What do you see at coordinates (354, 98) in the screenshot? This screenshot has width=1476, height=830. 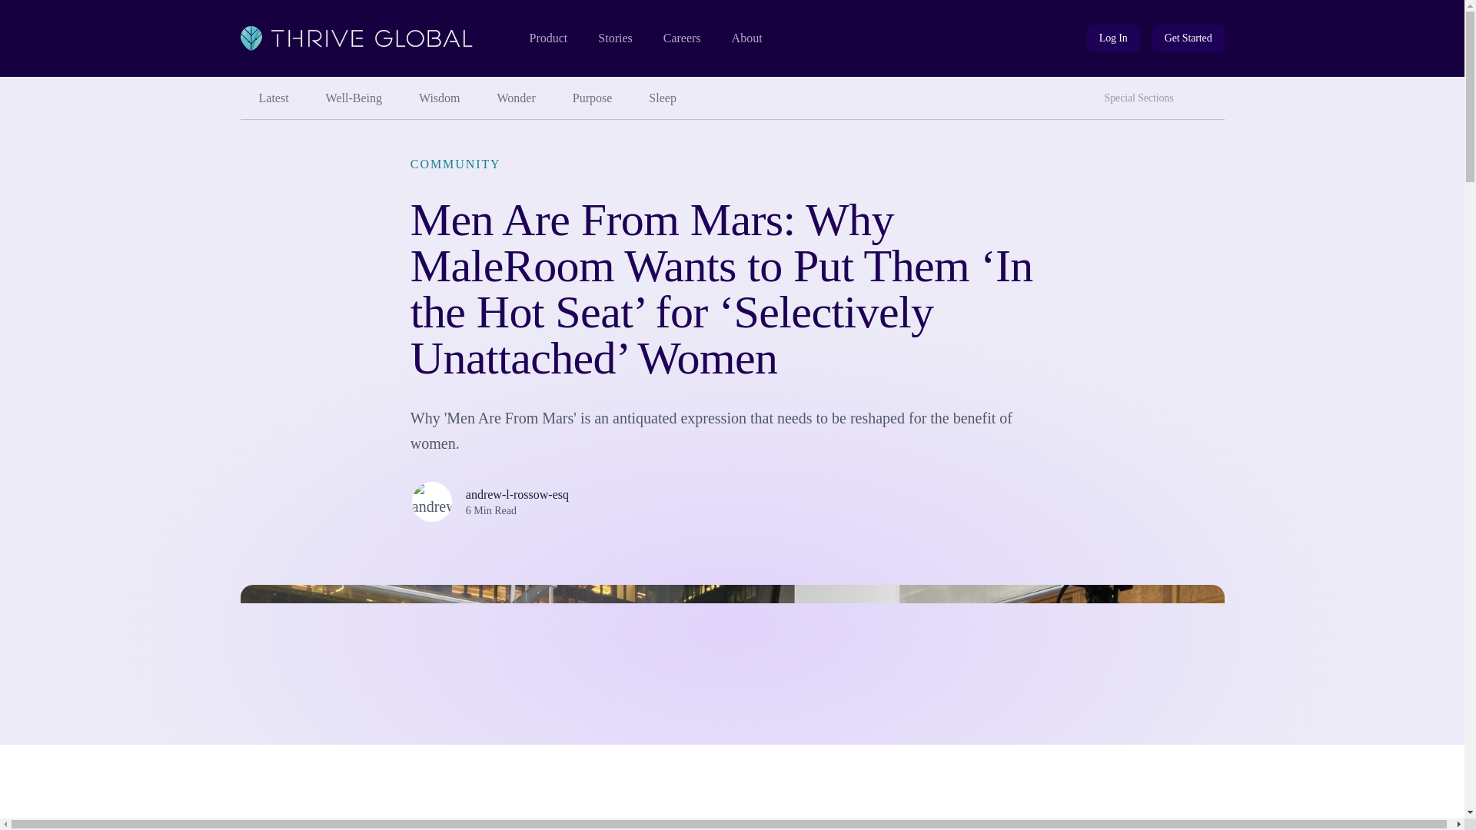 I see `Well-Being` at bounding box center [354, 98].